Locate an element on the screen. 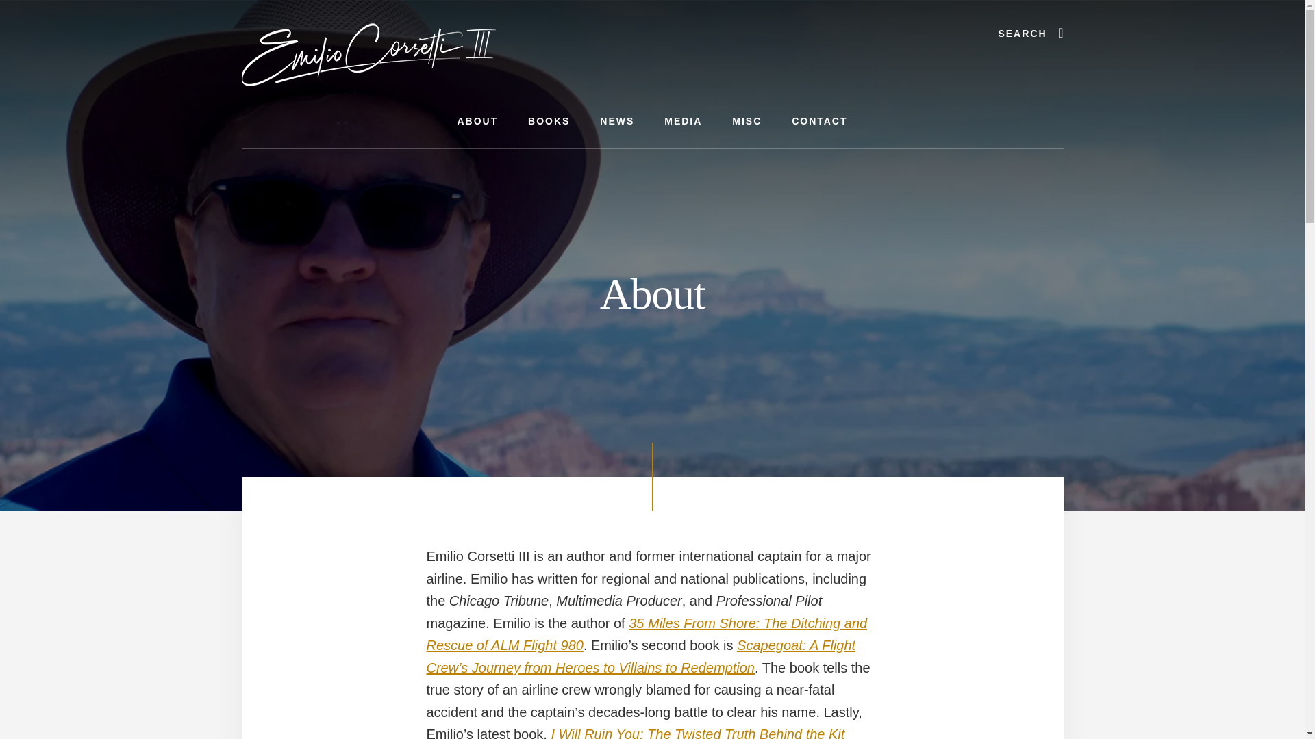 This screenshot has width=1315, height=739. BOOKS is located at coordinates (549, 122).